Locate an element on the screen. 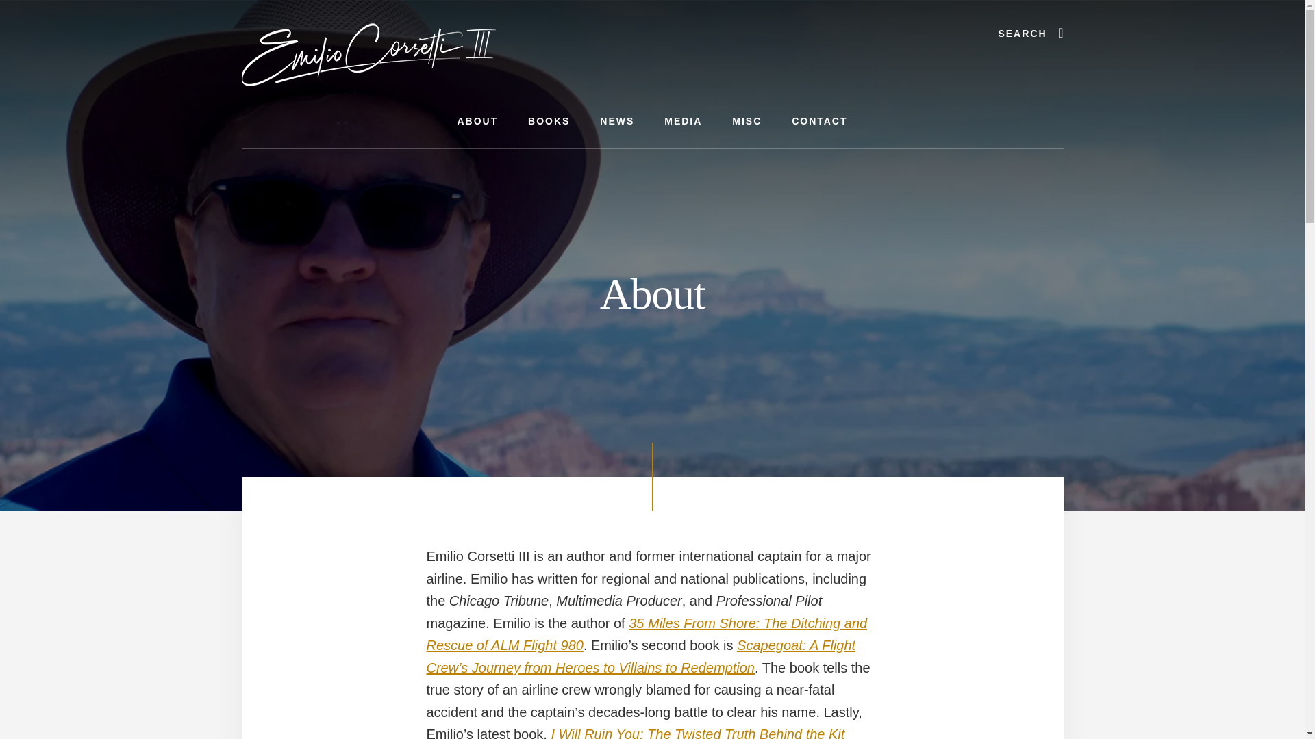 This screenshot has width=1315, height=739. BOOKS is located at coordinates (549, 122).